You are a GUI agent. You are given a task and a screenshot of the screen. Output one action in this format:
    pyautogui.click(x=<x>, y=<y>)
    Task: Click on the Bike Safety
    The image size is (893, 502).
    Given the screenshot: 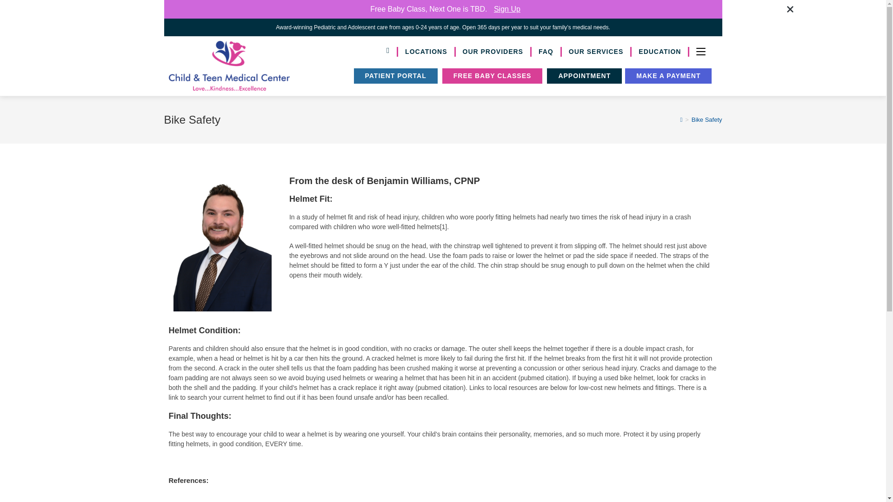 What is the action you would take?
    pyautogui.click(x=707, y=119)
    